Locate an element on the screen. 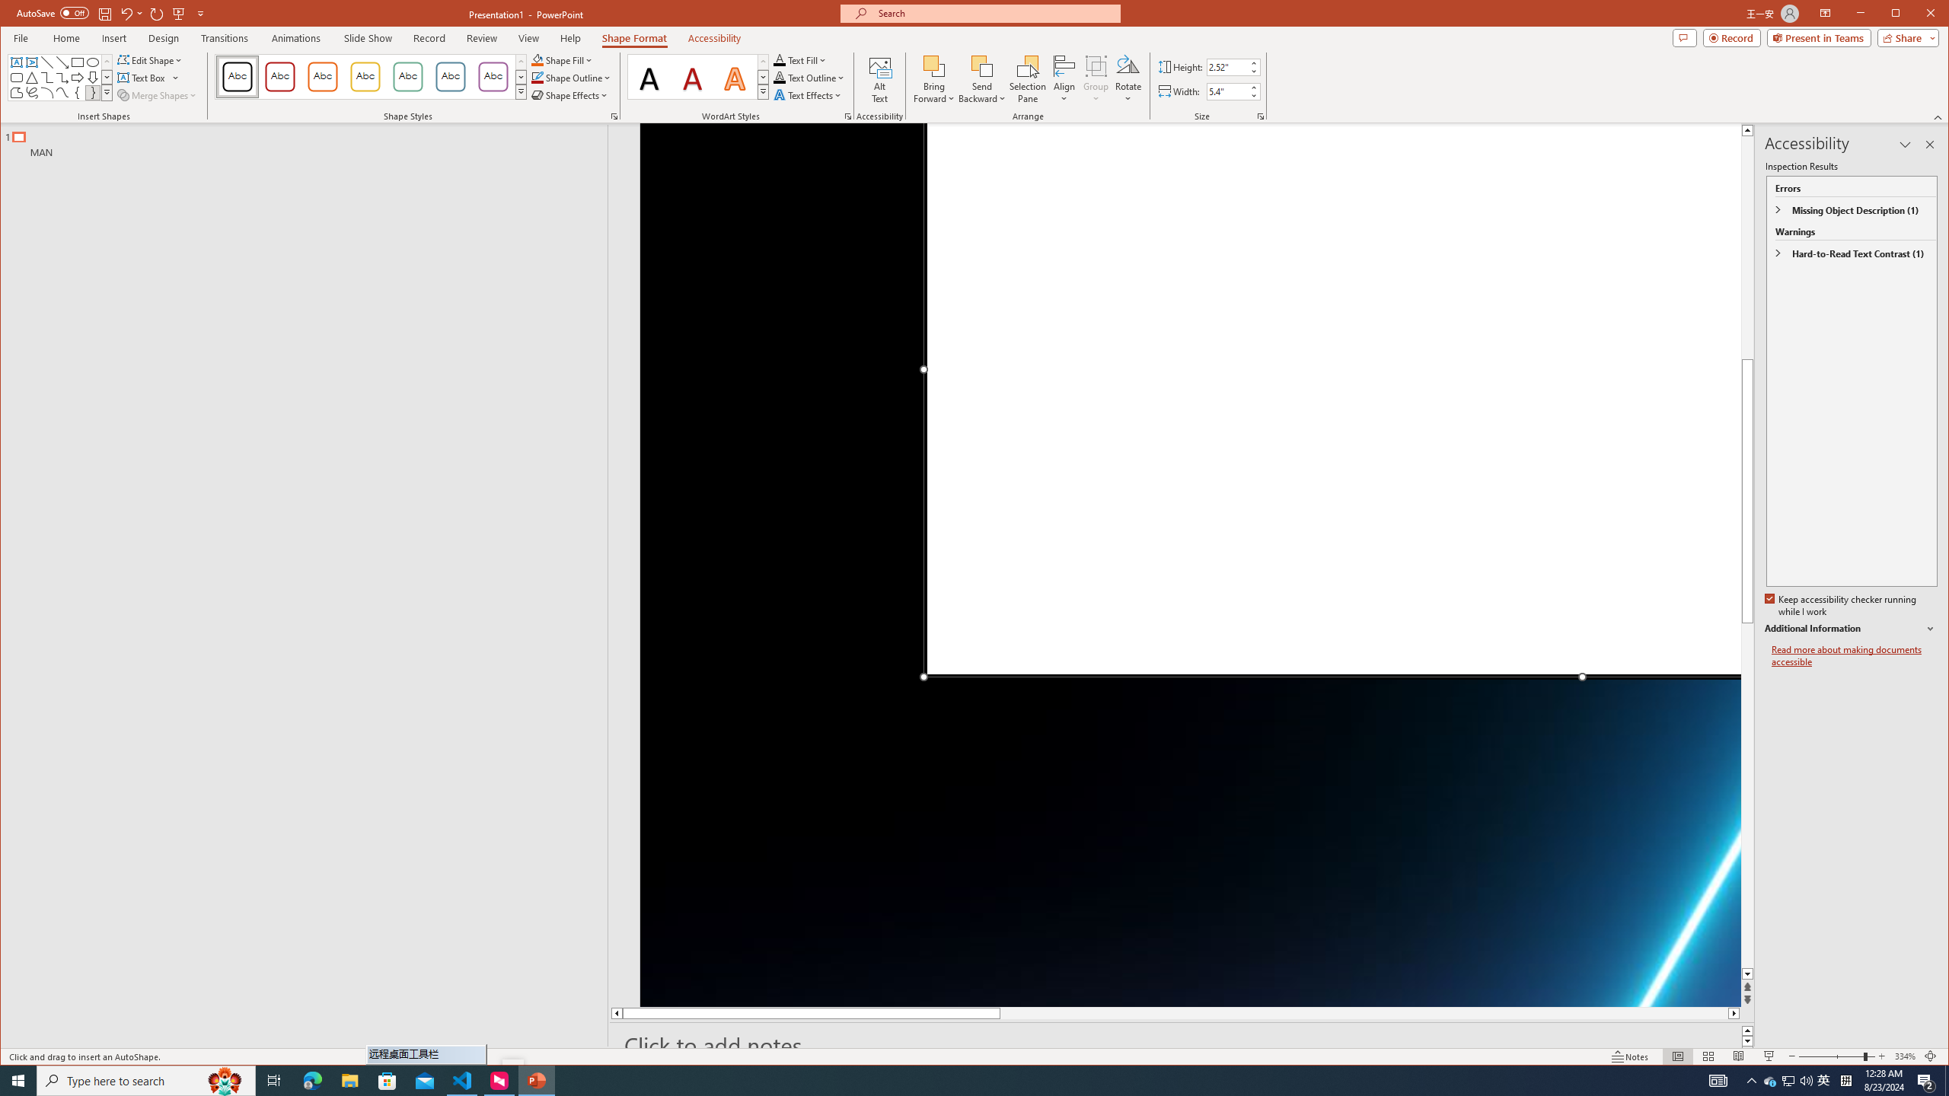 This screenshot has height=1096, width=1949. Group is located at coordinates (1096, 79).